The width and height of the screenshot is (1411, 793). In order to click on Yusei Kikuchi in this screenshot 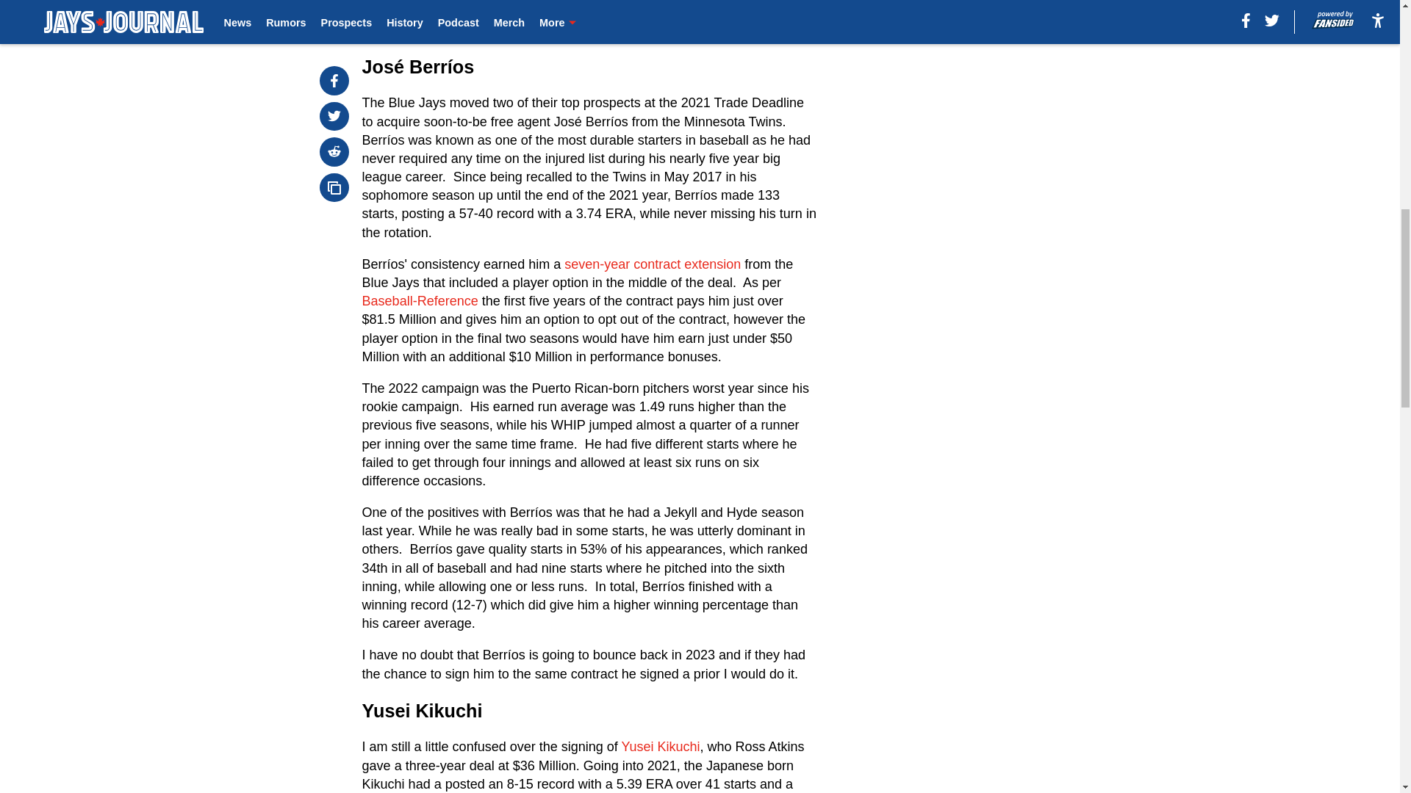, I will do `click(660, 746)`.